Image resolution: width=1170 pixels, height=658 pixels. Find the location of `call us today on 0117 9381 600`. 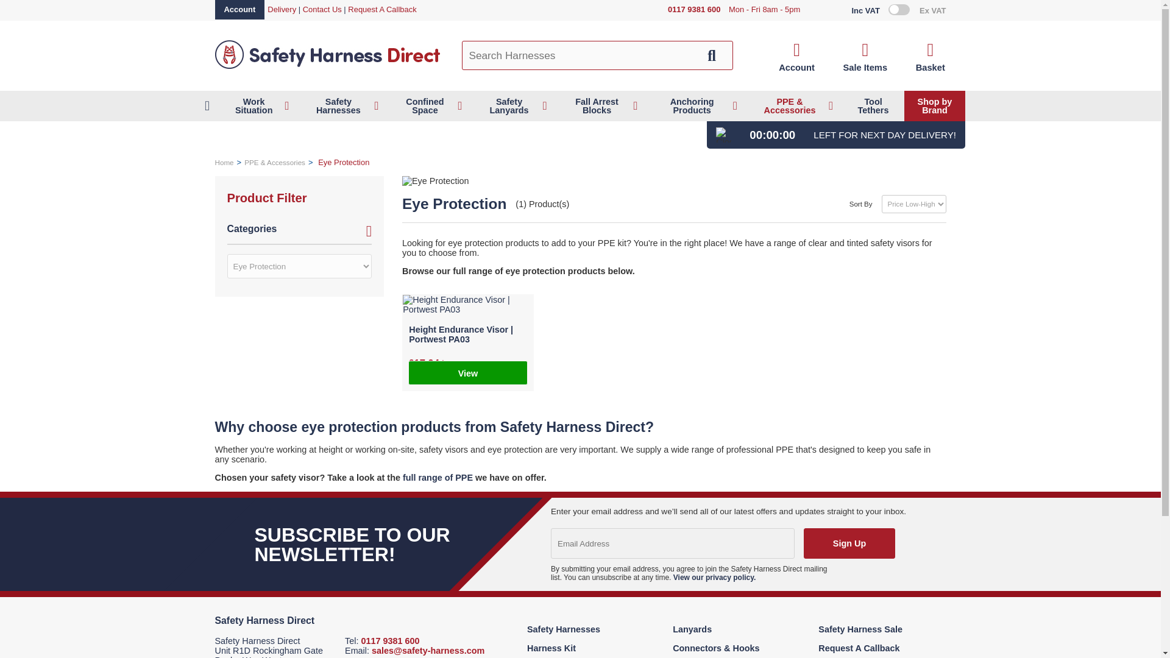

call us today on 0117 9381 600 is located at coordinates (694, 10).